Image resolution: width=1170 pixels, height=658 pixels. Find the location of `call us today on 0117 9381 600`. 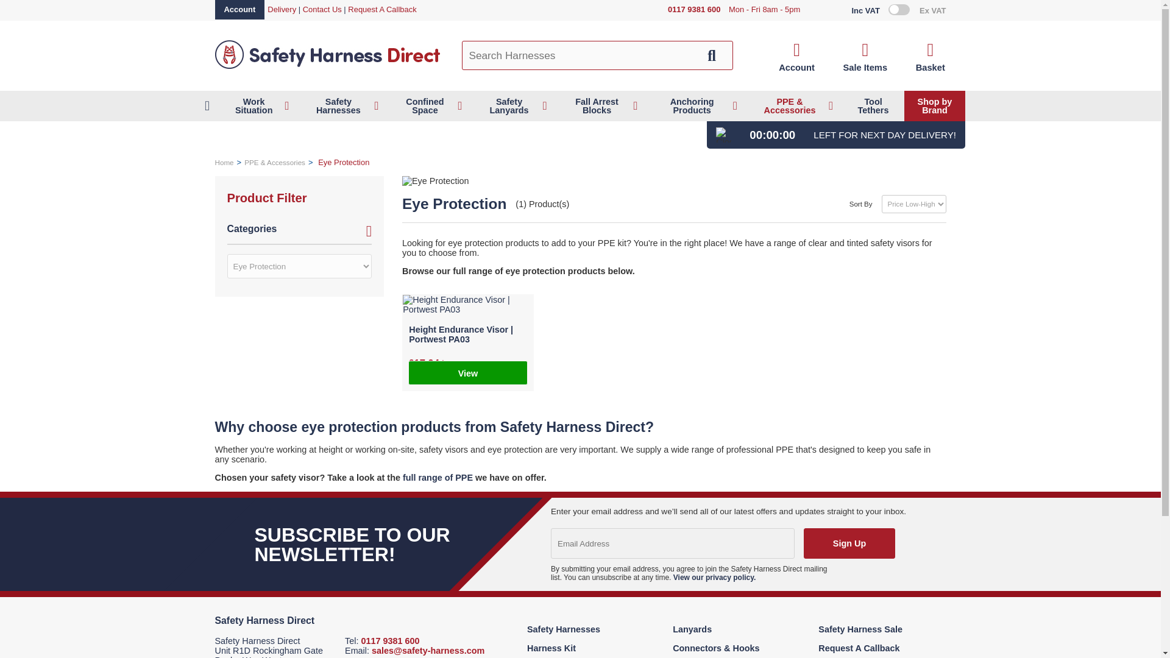

call us today on 0117 9381 600 is located at coordinates (694, 10).